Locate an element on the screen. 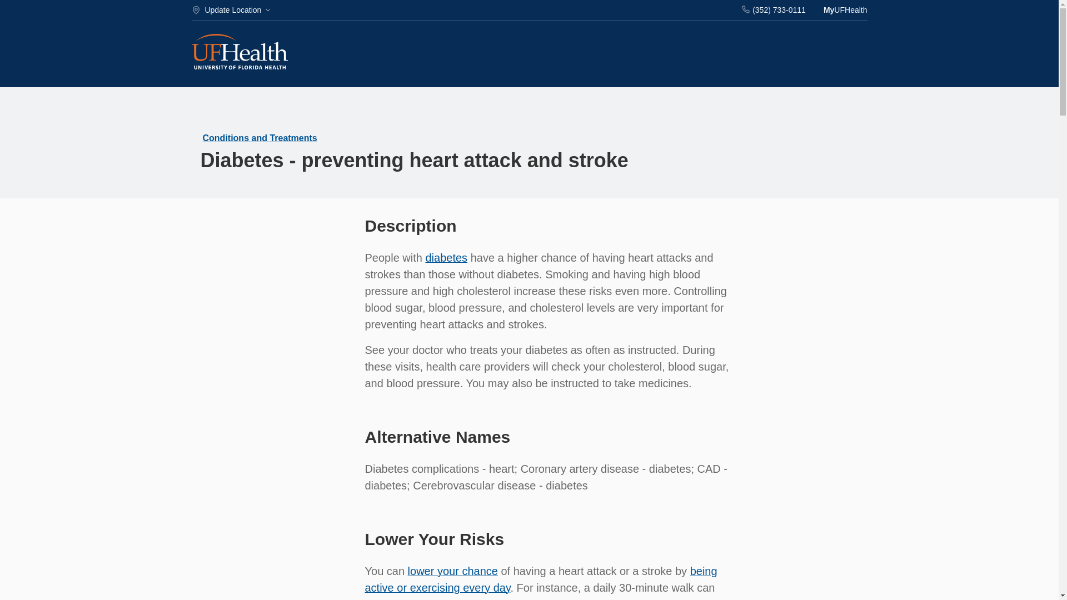 This screenshot has width=1067, height=600. MyUFHealth is located at coordinates (845, 10).